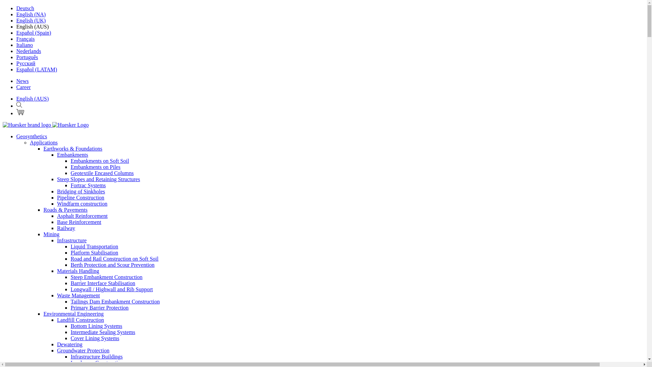 This screenshot has width=652, height=367. I want to click on Geotextile Encased Columns, so click(102, 173).